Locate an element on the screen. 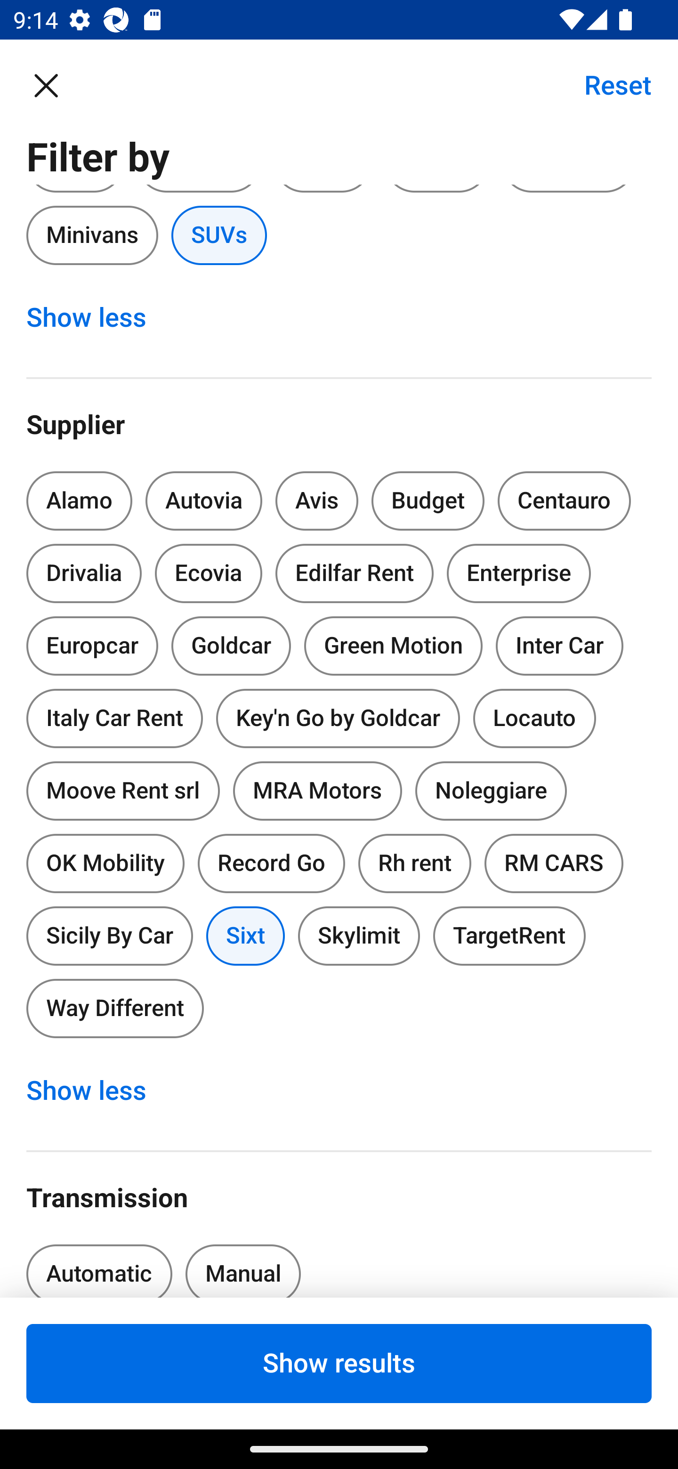  Show less is located at coordinates (96, 1091).